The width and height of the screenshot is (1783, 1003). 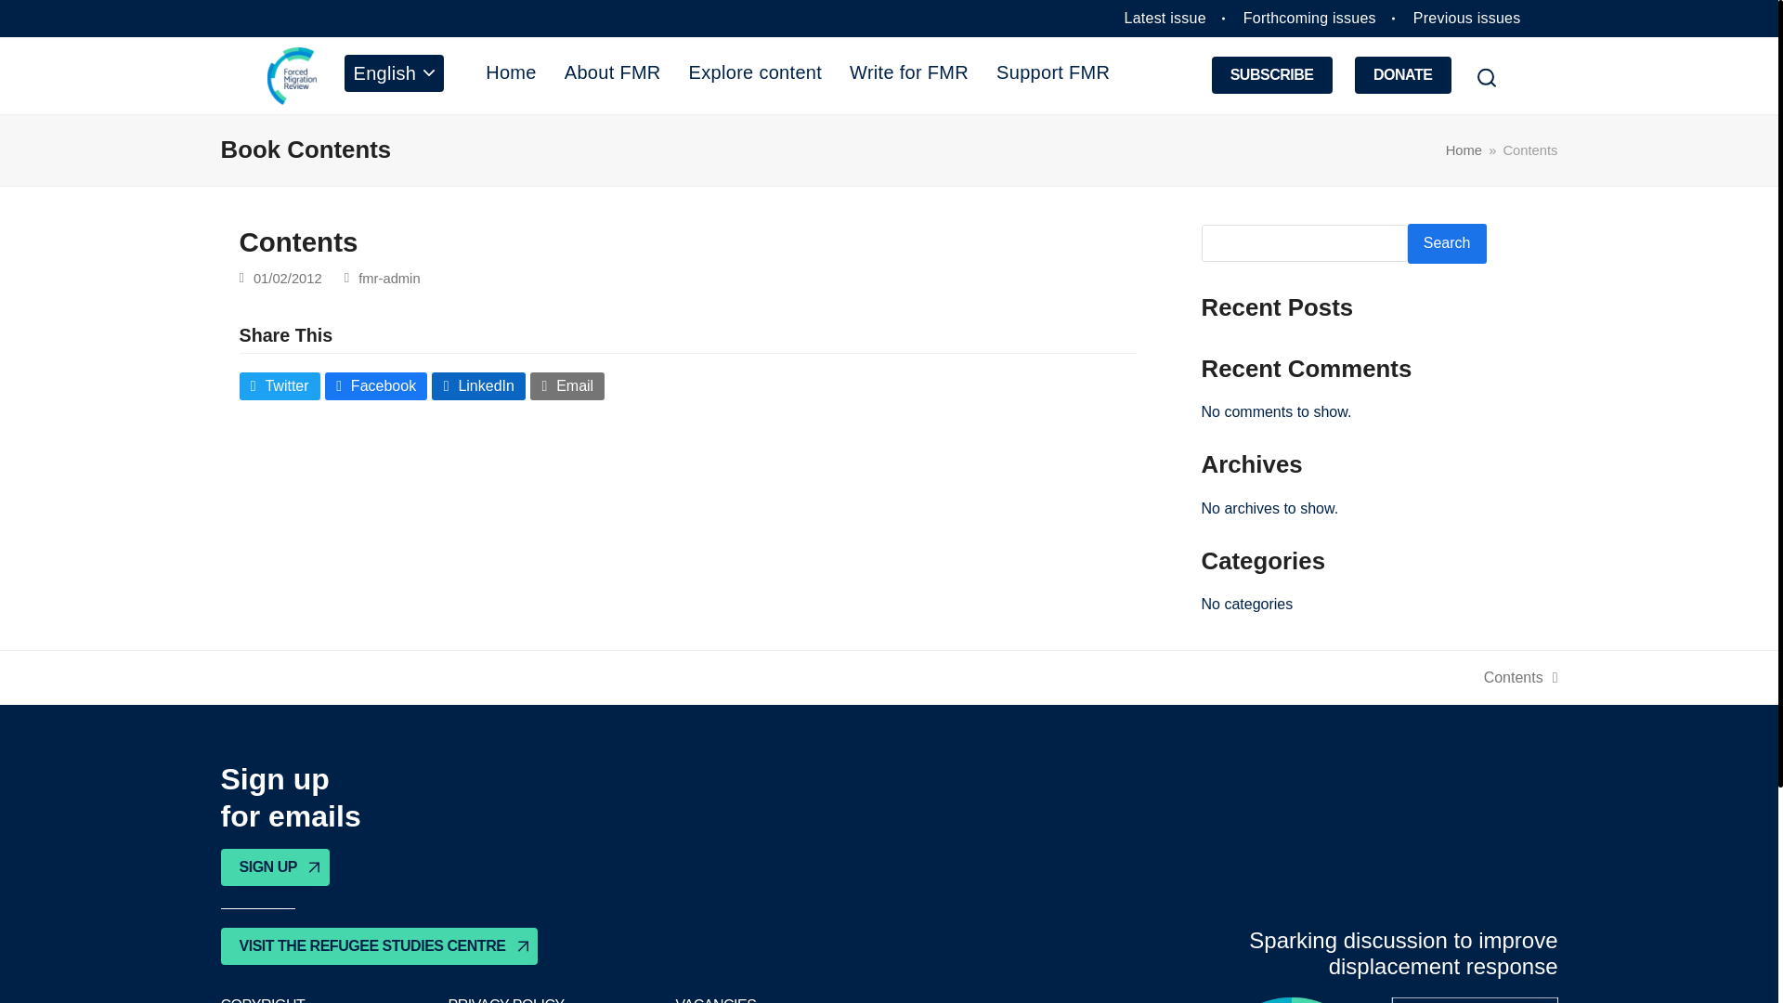 What do you see at coordinates (1402, 74) in the screenshot?
I see `DONATE` at bounding box center [1402, 74].